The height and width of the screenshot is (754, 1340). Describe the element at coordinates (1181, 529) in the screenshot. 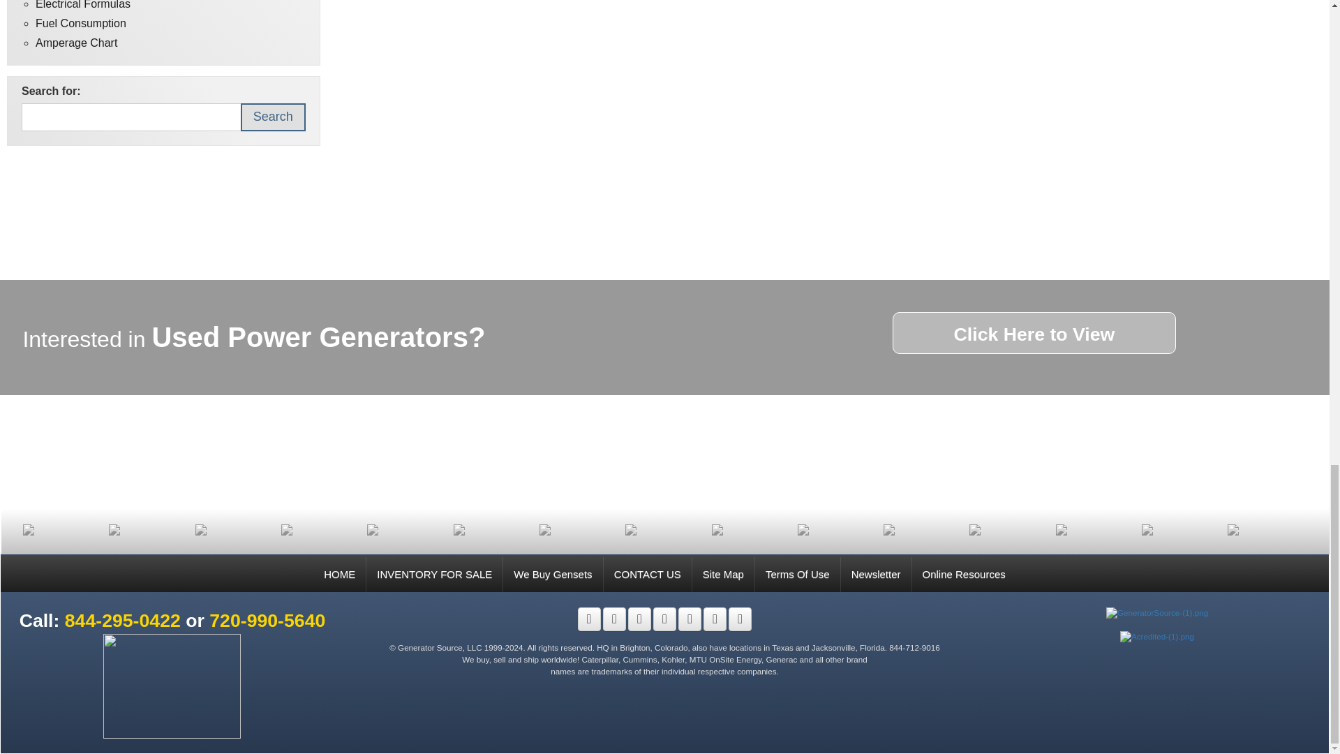

I see `mtu` at that location.